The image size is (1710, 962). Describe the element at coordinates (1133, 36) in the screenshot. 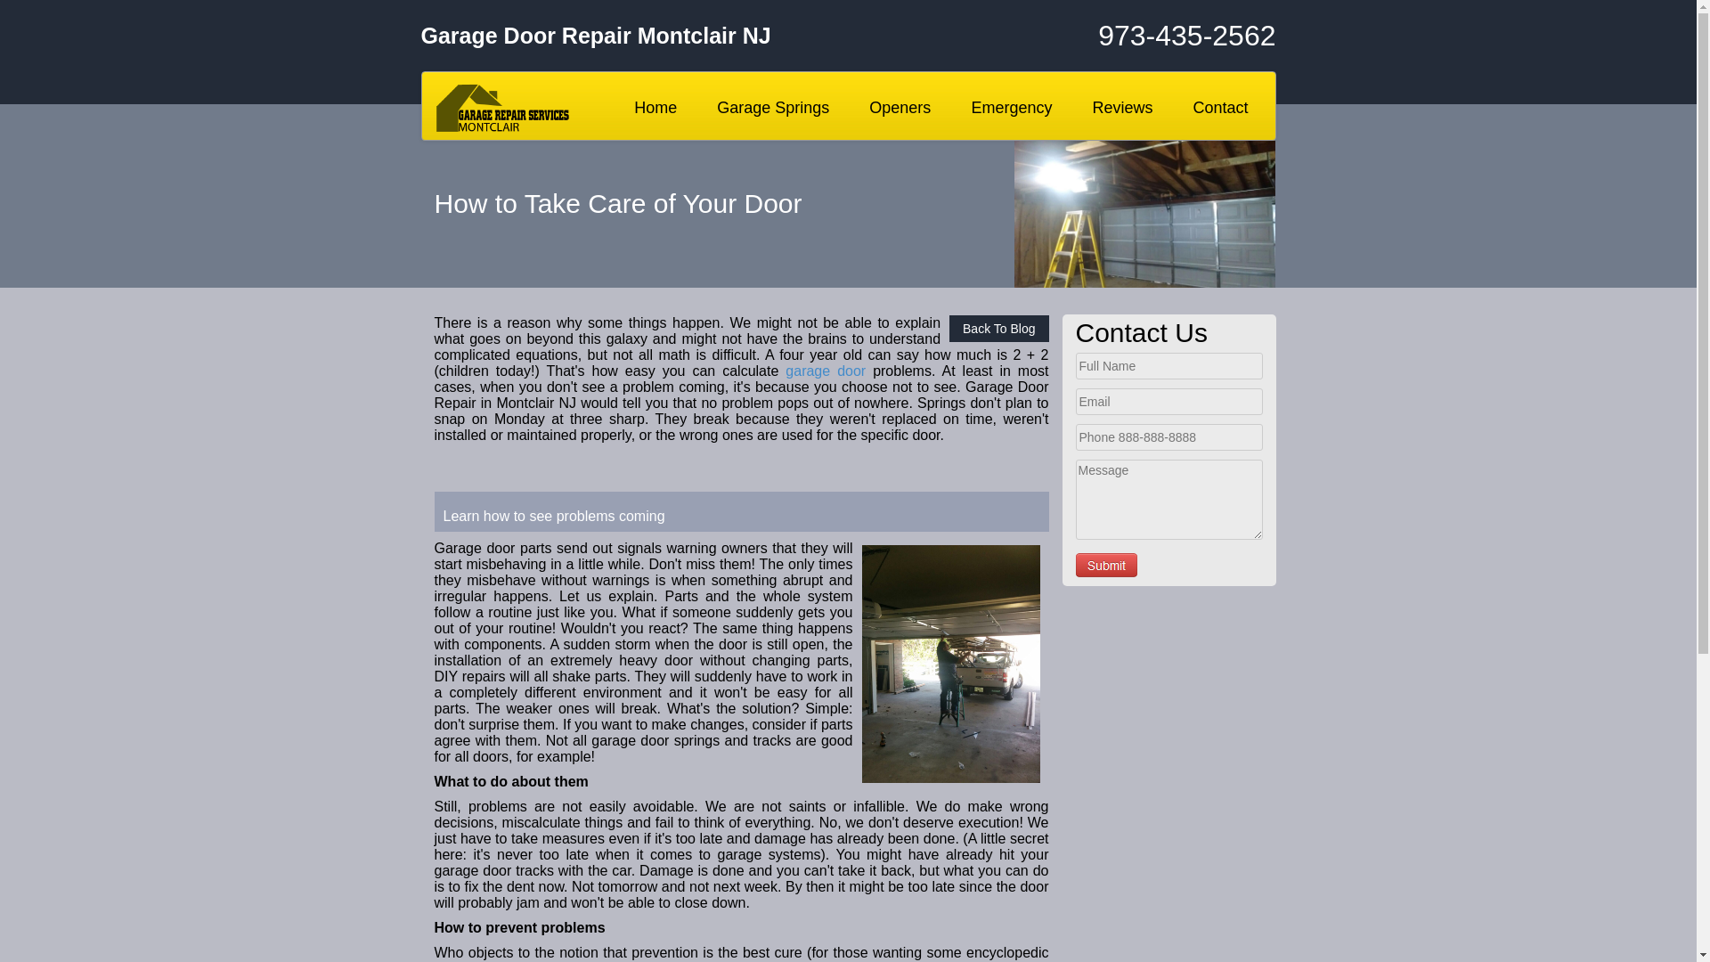

I see `973-435-2562` at that location.